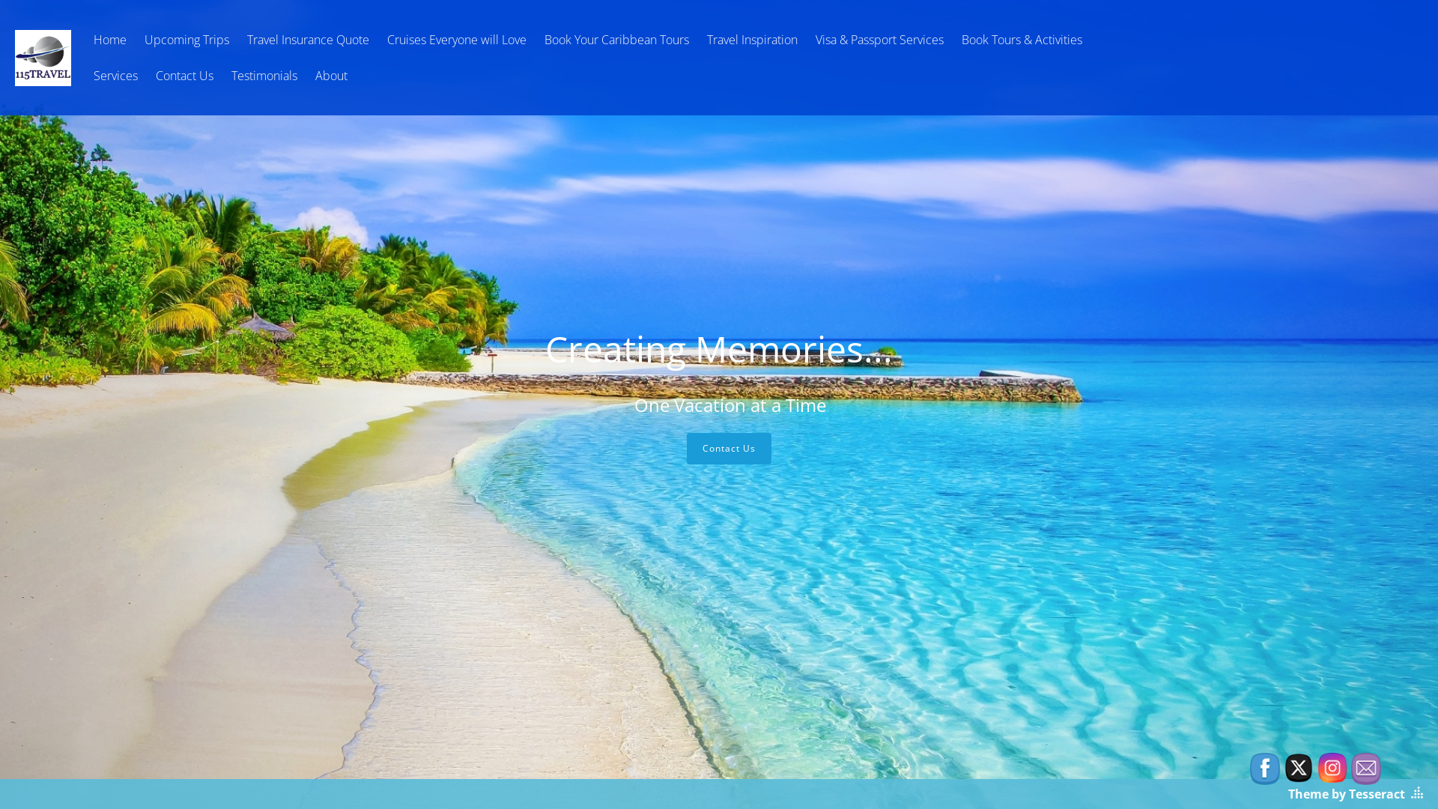  What do you see at coordinates (752, 40) in the screenshot?
I see `Travel Inspiration` at bounding box center [752, 40].